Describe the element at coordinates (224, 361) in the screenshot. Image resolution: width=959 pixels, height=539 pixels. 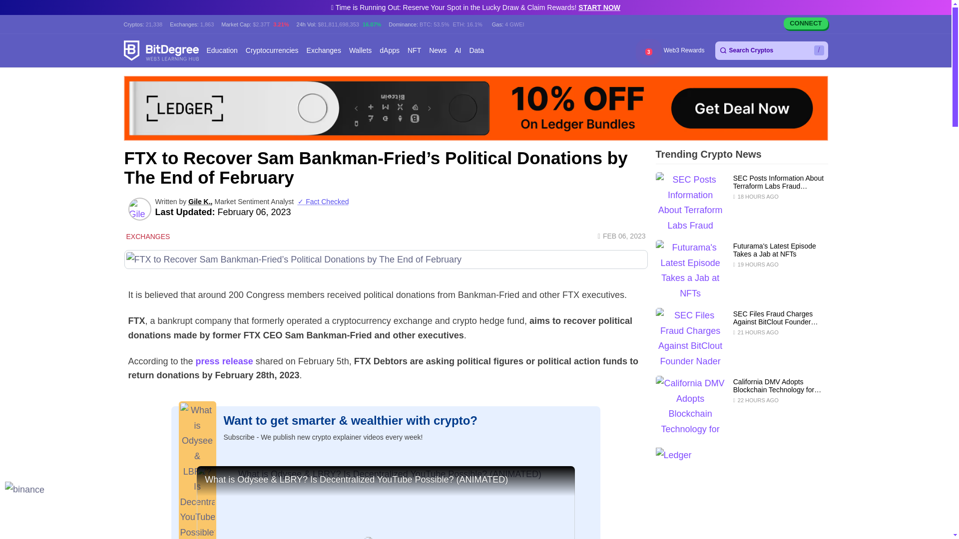
I see `press release` at that location.